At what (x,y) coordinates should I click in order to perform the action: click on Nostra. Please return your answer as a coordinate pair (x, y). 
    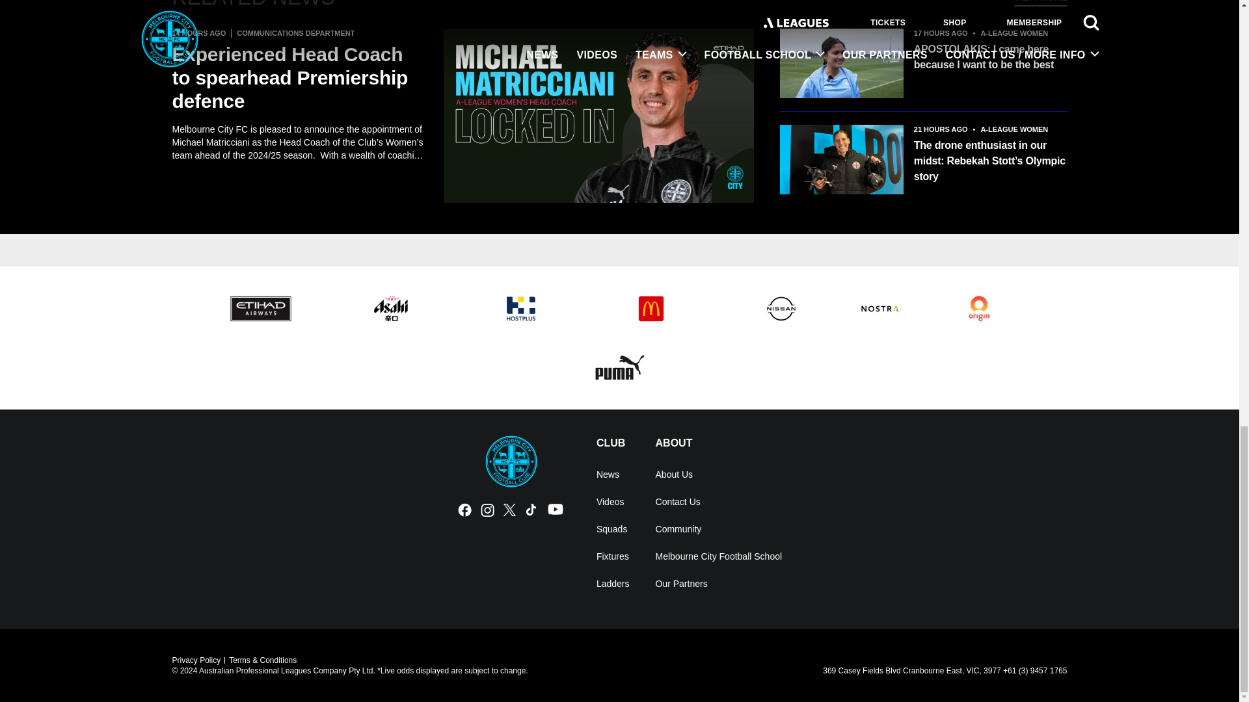
    Looking at the image, I should click on (880, 309).